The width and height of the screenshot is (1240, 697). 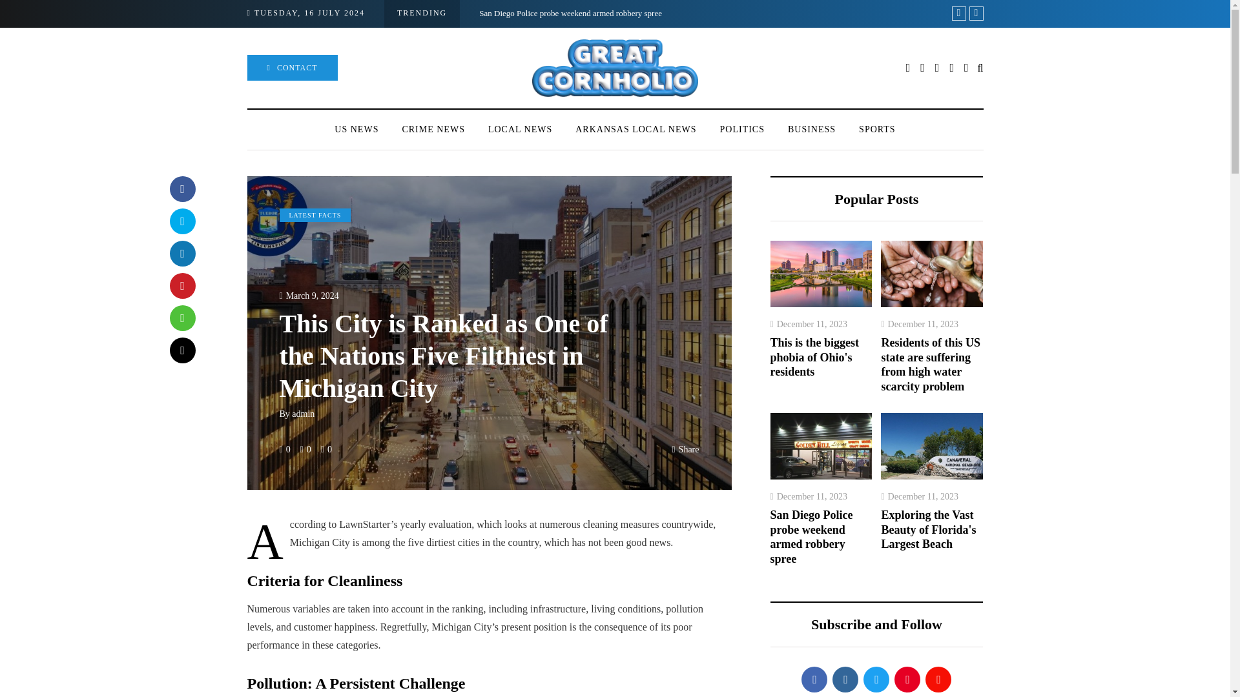 What do you see at coordinates (741, 129) in the screenshot?
I see `POLITICS` at bounding box center [741, 129].